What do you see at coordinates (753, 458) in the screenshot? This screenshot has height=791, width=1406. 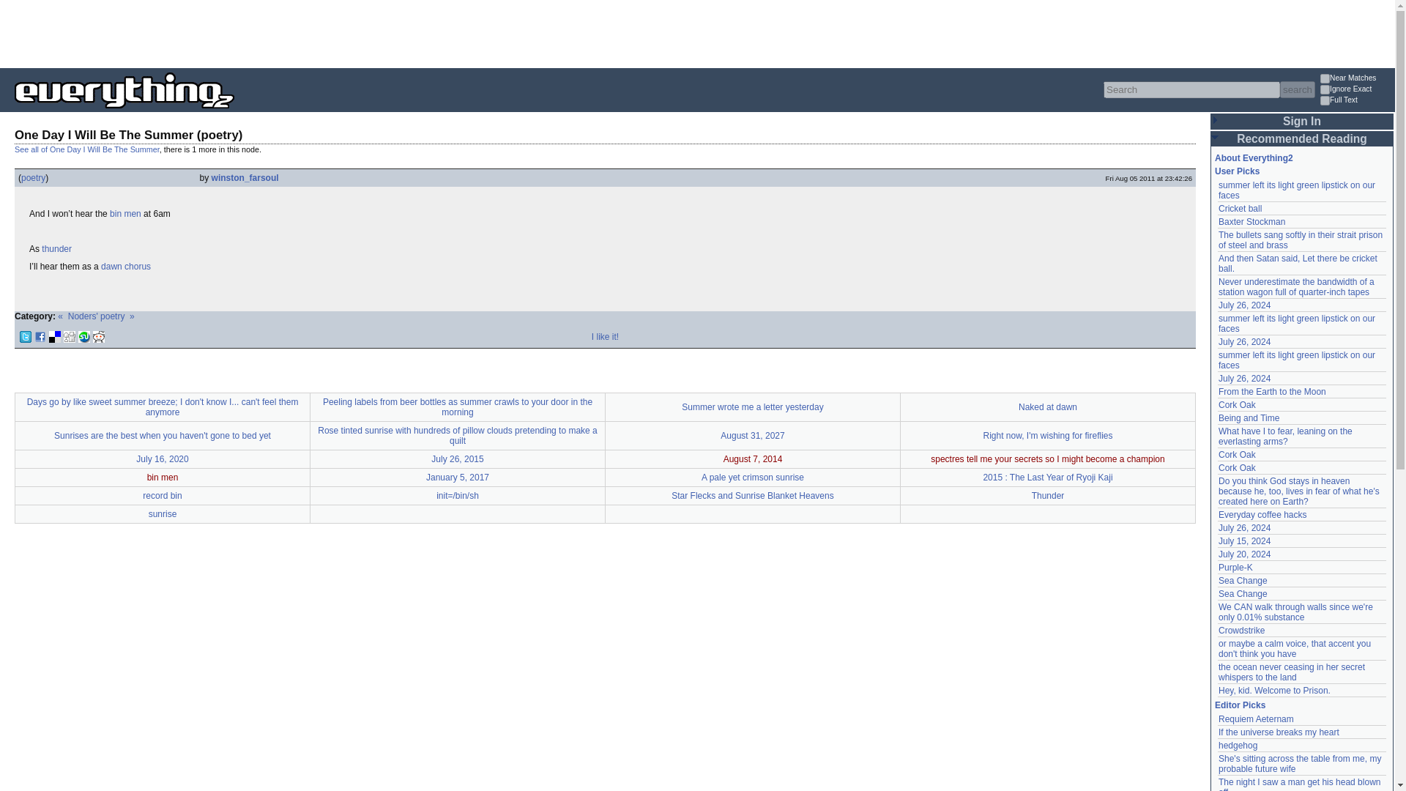 I see `August 7, 2014` at bounding box center [753, 458].